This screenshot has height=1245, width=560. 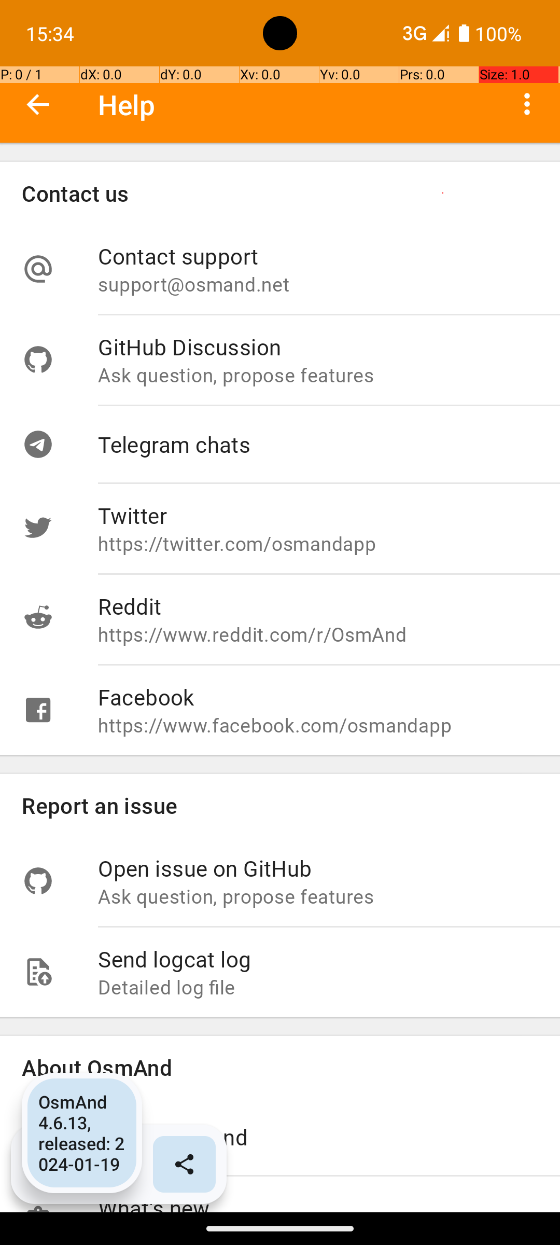 What do you see at coordinates (318, 868) in the screenshot?
I see `Open issue on GitHub` at bounding box center [318, 868].